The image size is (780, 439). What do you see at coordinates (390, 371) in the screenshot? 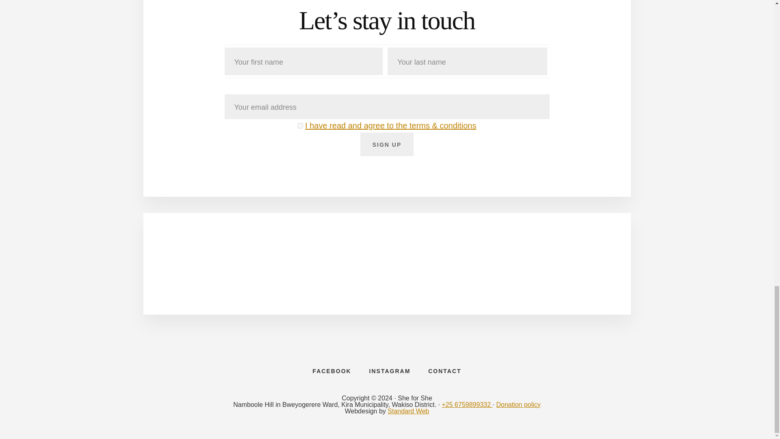
I see `INSTAGRAM` at bounding box center [390, 371].